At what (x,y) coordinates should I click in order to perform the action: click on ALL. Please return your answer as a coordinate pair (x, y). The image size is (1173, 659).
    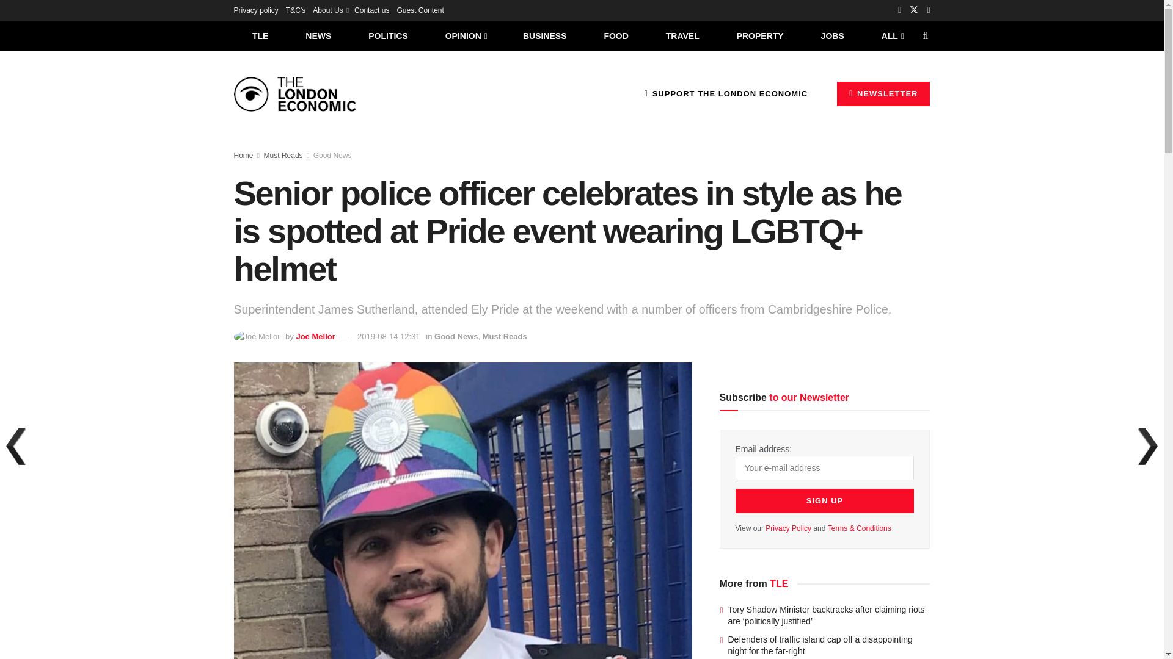
    Looking at the image, I should click on (891, 35).